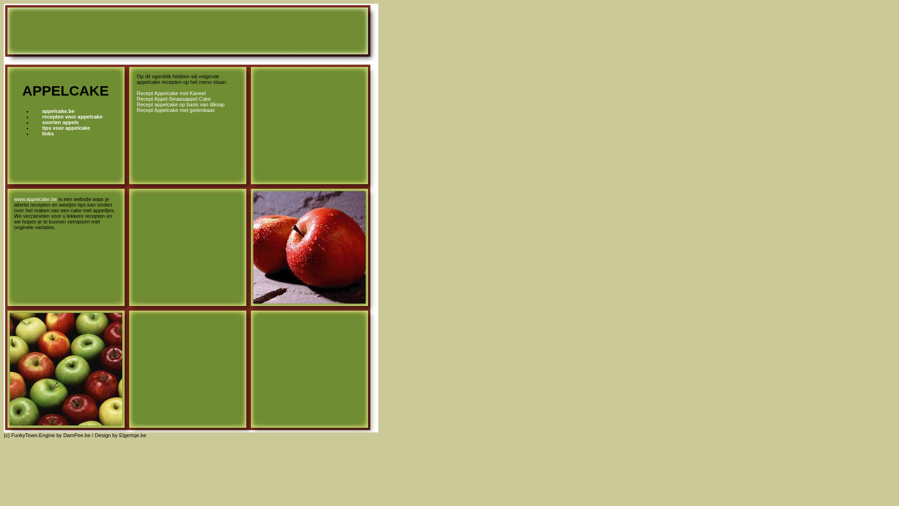  What do you see at coordinates (36, 199) in the screenshot?
I see `www.appelcake.be` at bounding box center [36, 199].